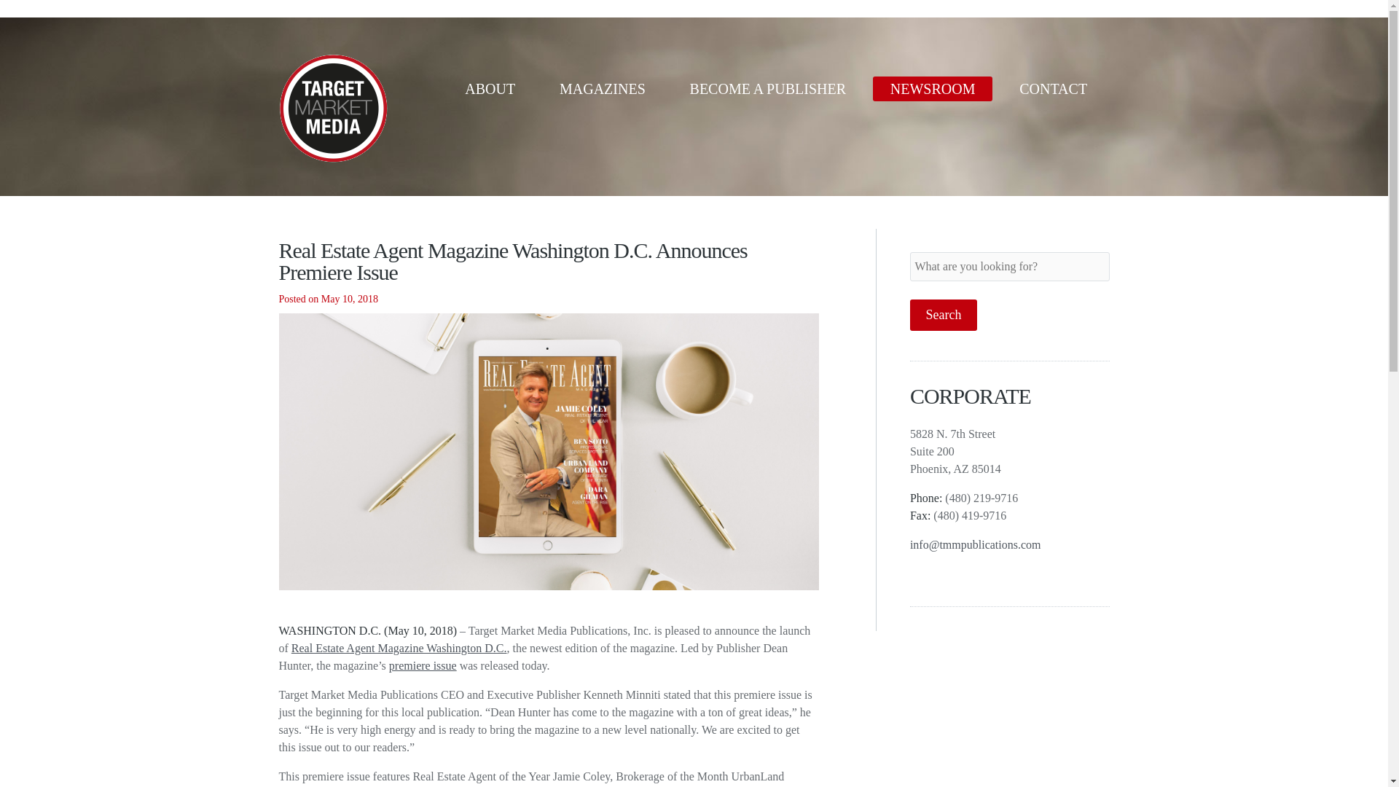  I want to click on BECOME A PUBLISHER, so click(768, 89).